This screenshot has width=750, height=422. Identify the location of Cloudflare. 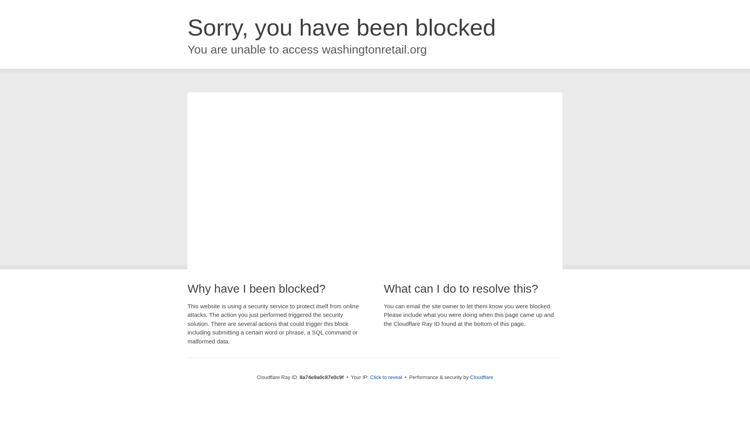
(482, 377).